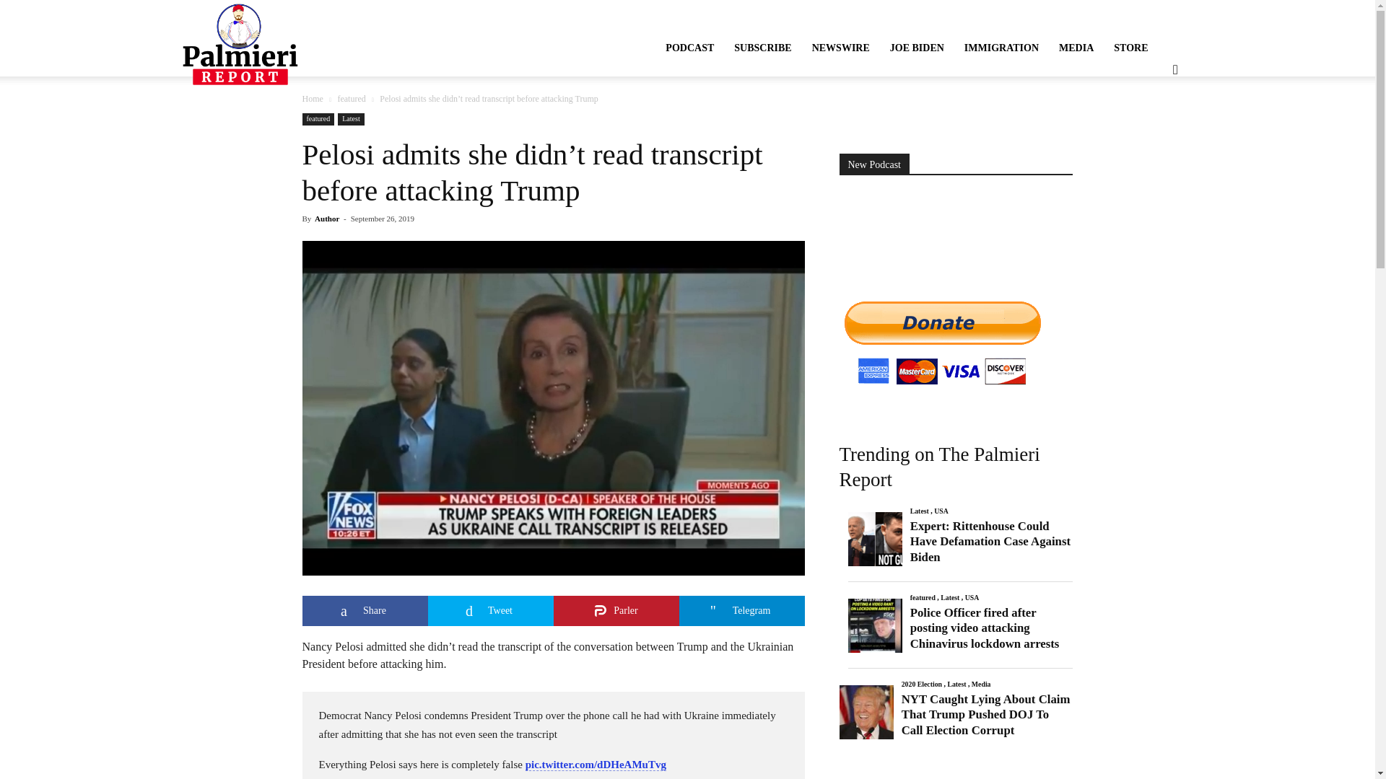 Image resolution: width=1386 pixels, height=779 pixels. What do you see at coordinates (312, 98) in the screenshot?
I see `Home` at bounding box center [312, 98].